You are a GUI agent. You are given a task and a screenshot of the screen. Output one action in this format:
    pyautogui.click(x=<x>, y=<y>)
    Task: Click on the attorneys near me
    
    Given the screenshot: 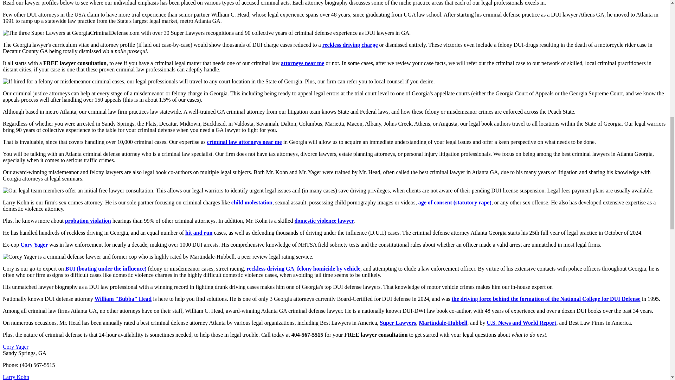 What is the action you would take?
    pyautogui.click(x=302, y=63)
    